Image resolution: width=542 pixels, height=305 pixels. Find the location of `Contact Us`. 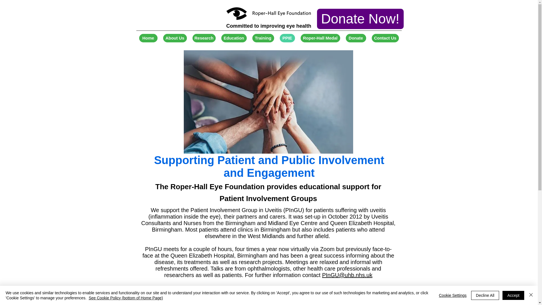

Contact Us is located at coordinates (385, 38).